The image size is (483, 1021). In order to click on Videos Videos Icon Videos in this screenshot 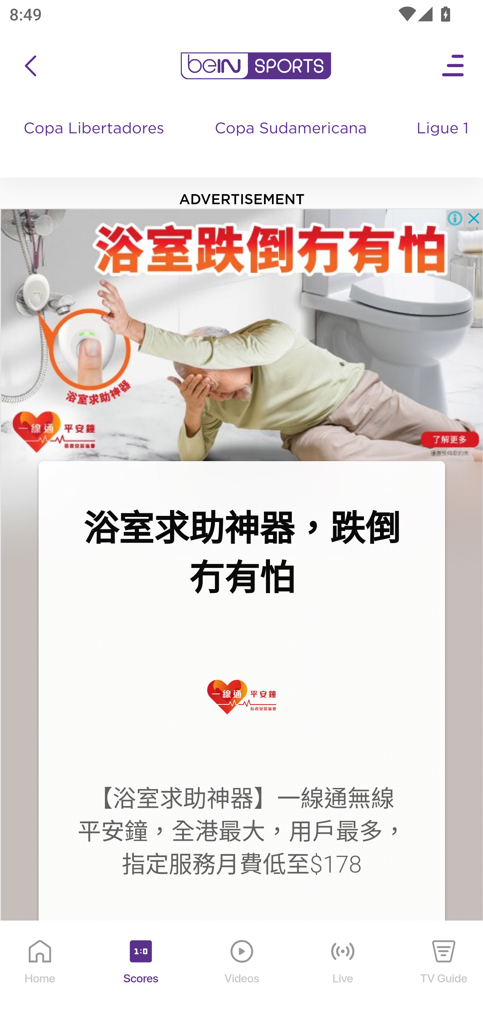, I will do `click(242, 971)`.